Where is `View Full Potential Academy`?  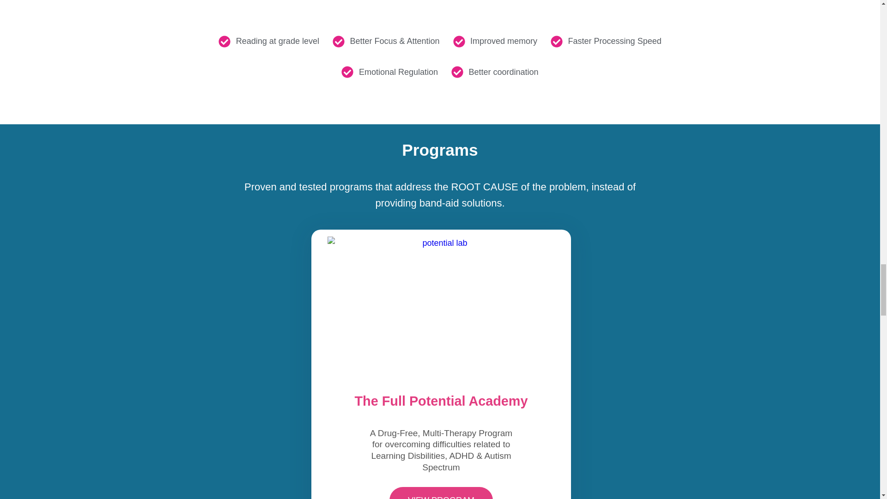
View Full Potential Academy is located at coordinates (441, 307).